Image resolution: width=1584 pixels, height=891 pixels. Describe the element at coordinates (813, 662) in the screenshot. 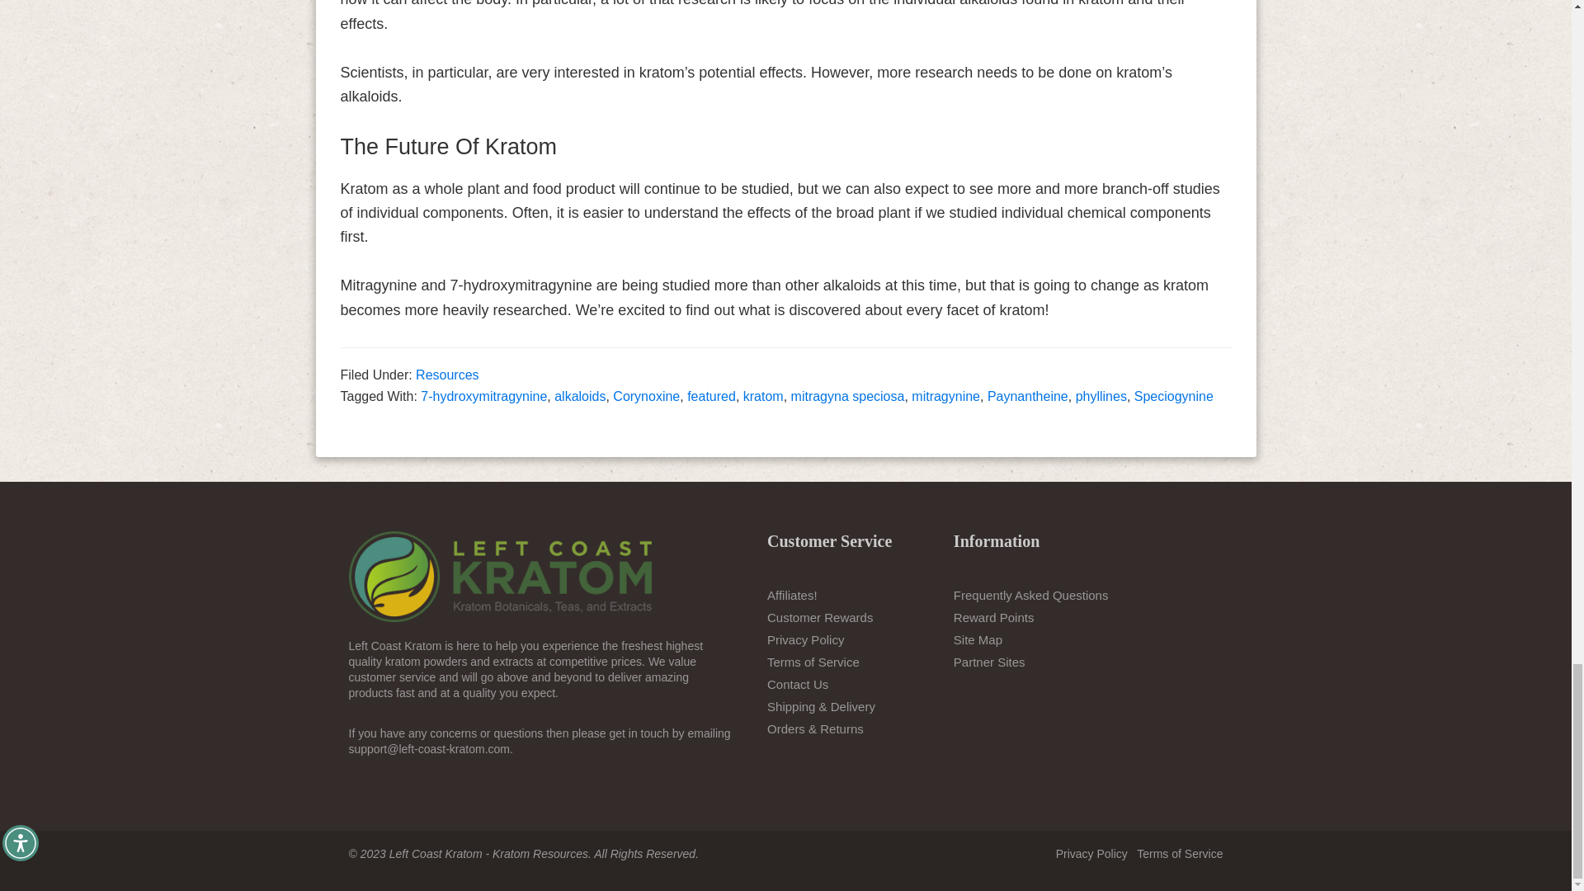

I see `Terms of Service` at that location.